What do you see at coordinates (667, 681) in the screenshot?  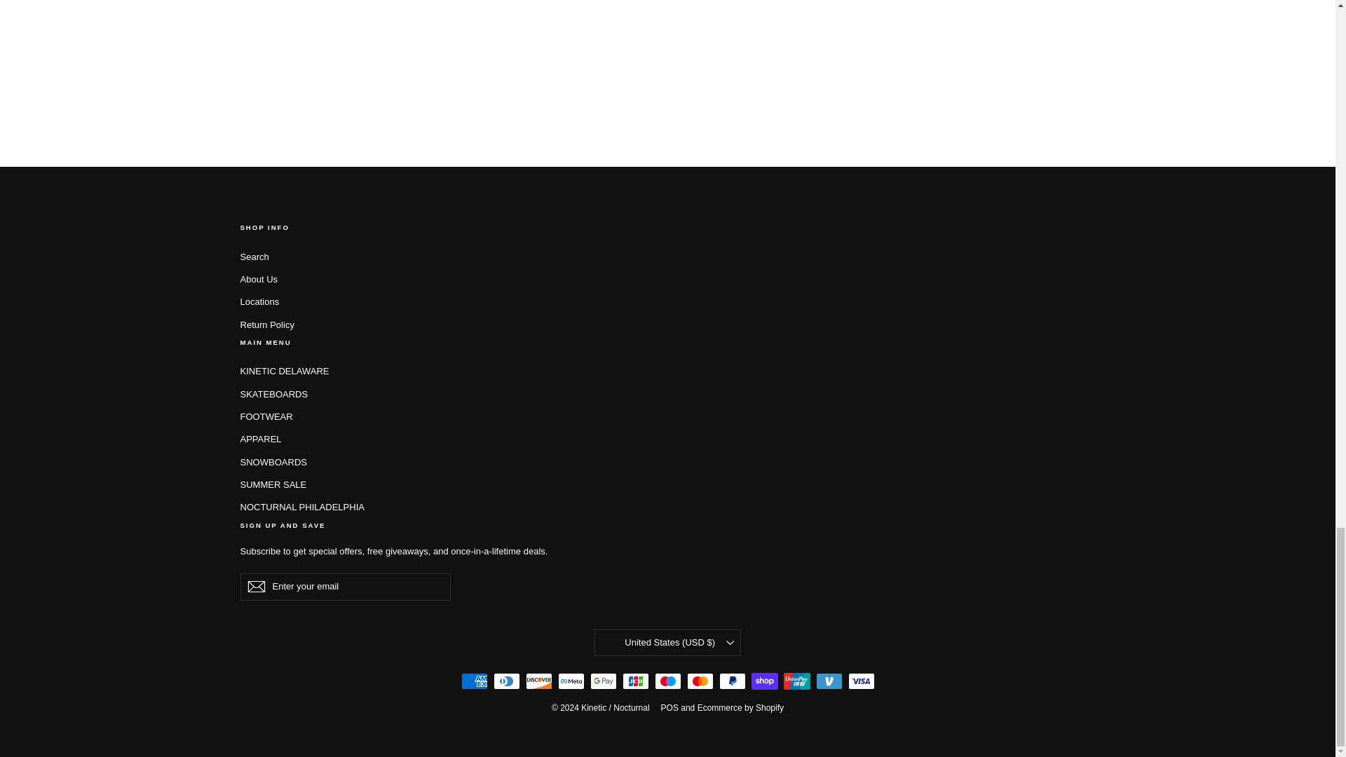 I see `Maestro` at bounding box center [667, 681].